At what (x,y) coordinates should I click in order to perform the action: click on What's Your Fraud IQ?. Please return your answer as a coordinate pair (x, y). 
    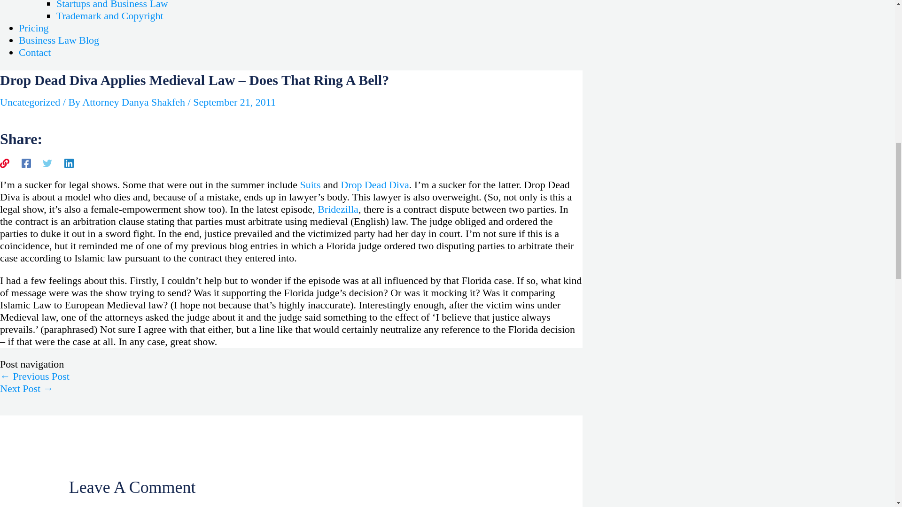
    Looking at the image, I should click on (26, 389).